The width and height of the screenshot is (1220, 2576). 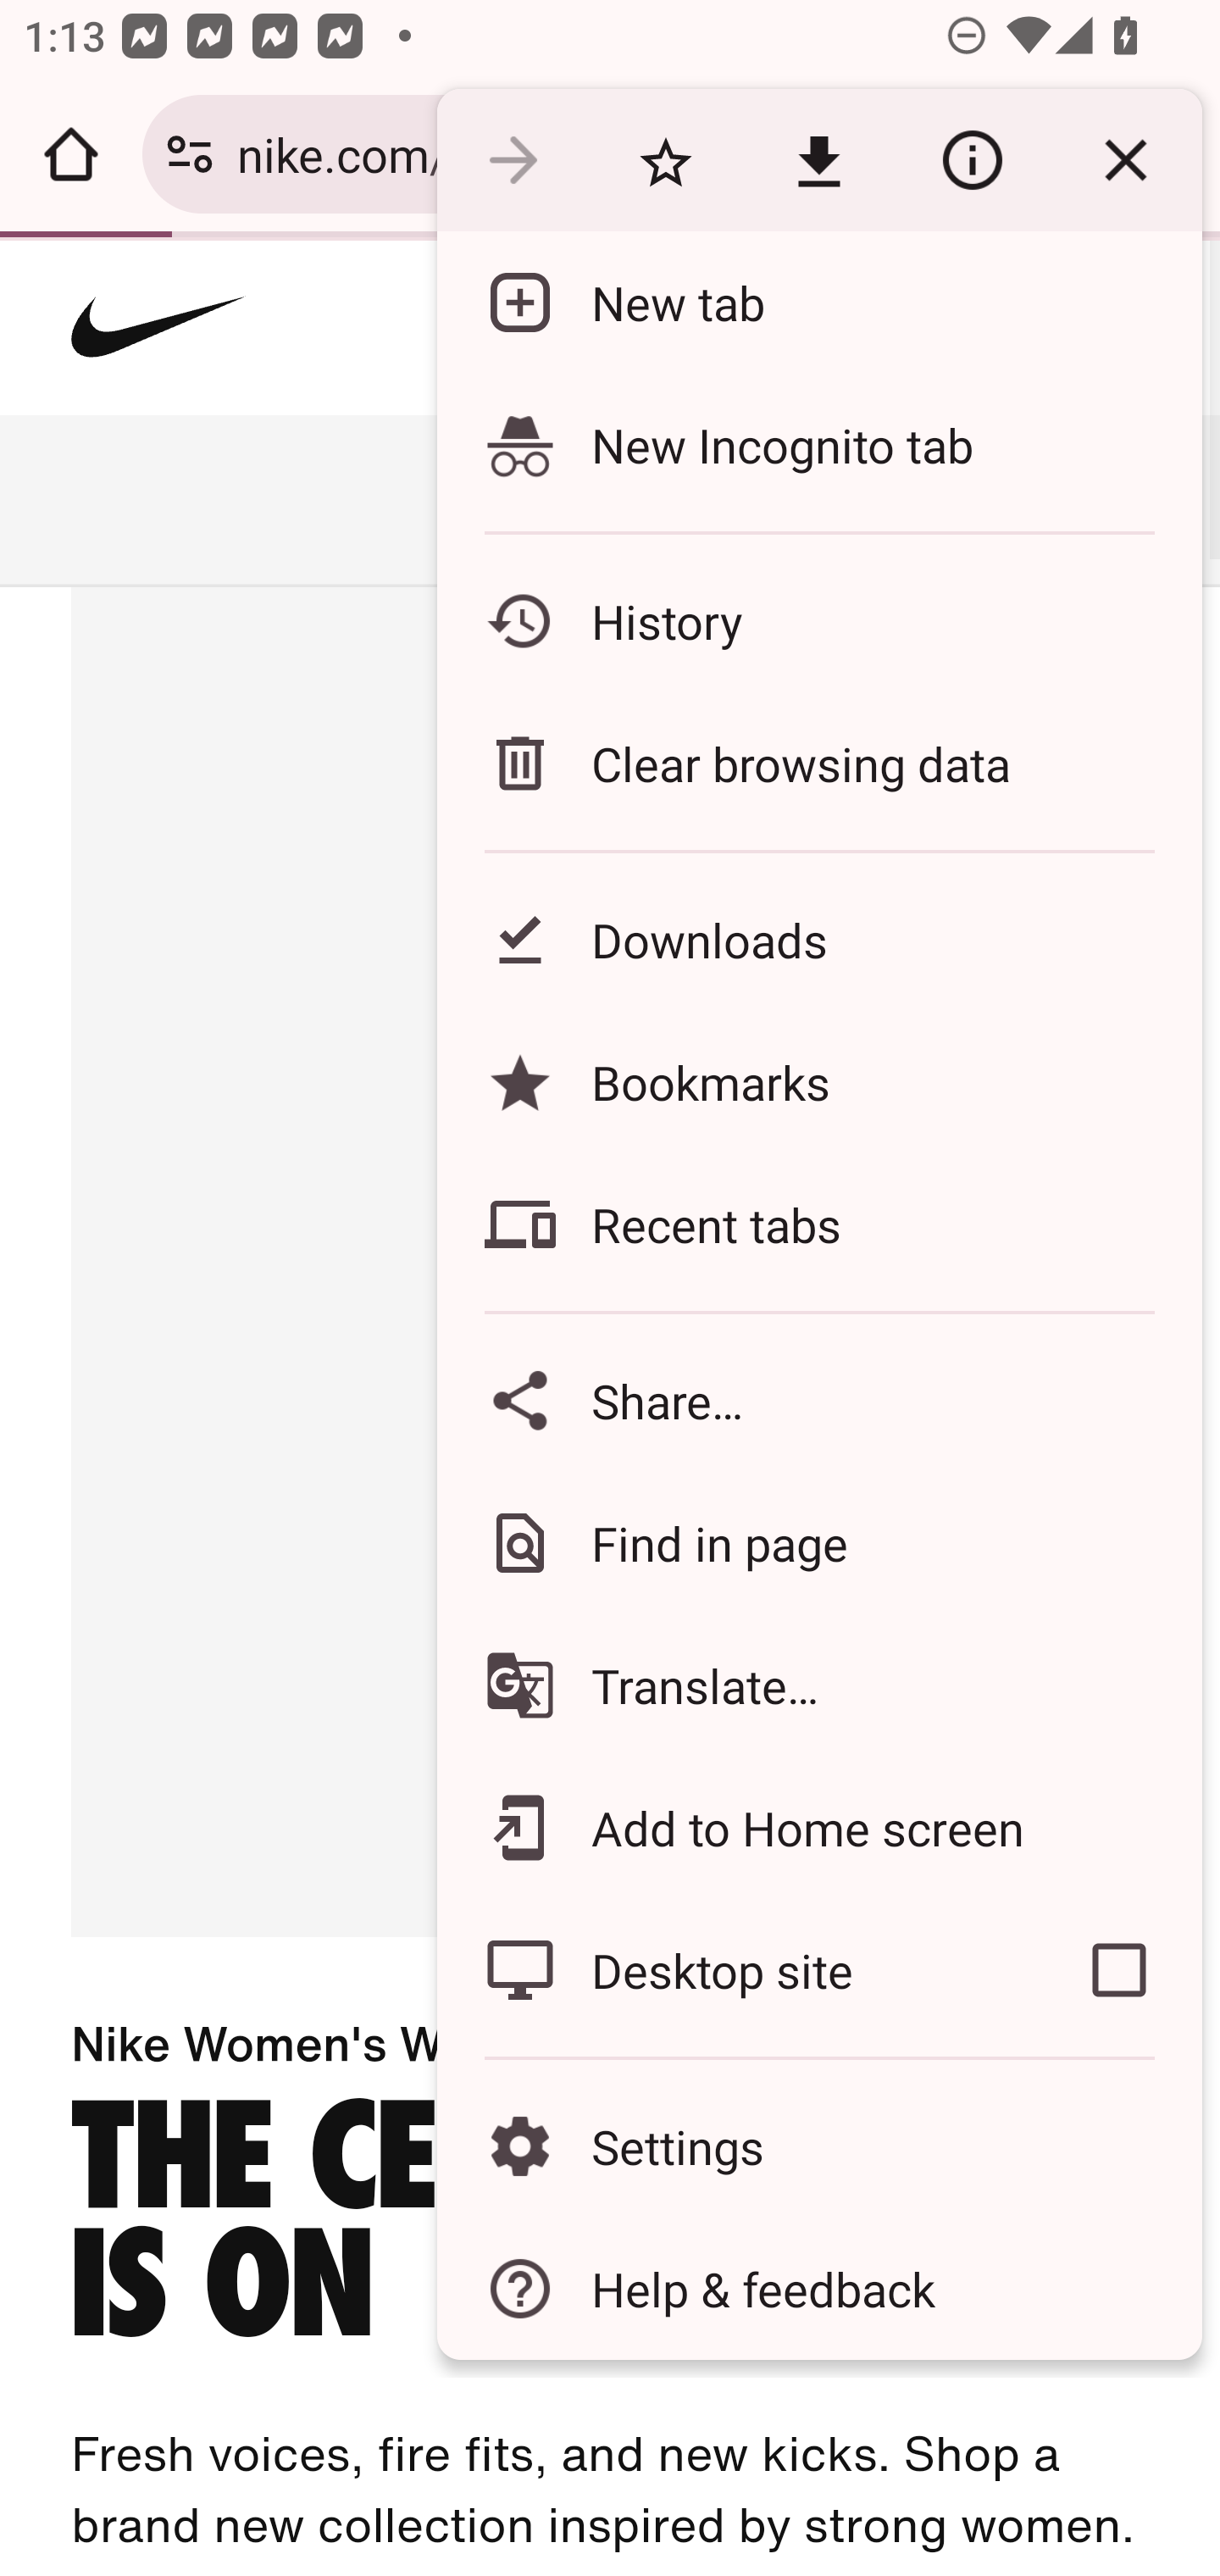 I want to click on Desktop site Turn on Request desktop site, so click(x=735, y=1969).